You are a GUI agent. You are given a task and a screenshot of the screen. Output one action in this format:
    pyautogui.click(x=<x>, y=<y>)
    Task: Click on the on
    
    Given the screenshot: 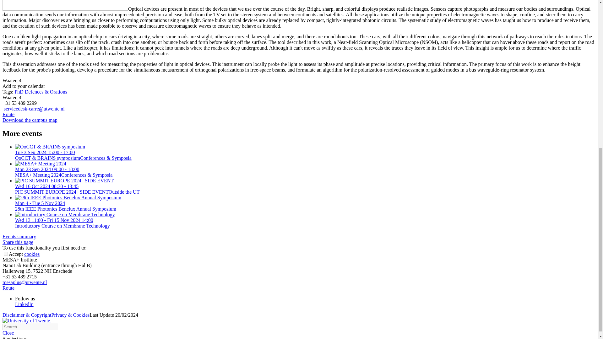 What is the action you would take?
    pyautogui.click(x=6, y=254)
    